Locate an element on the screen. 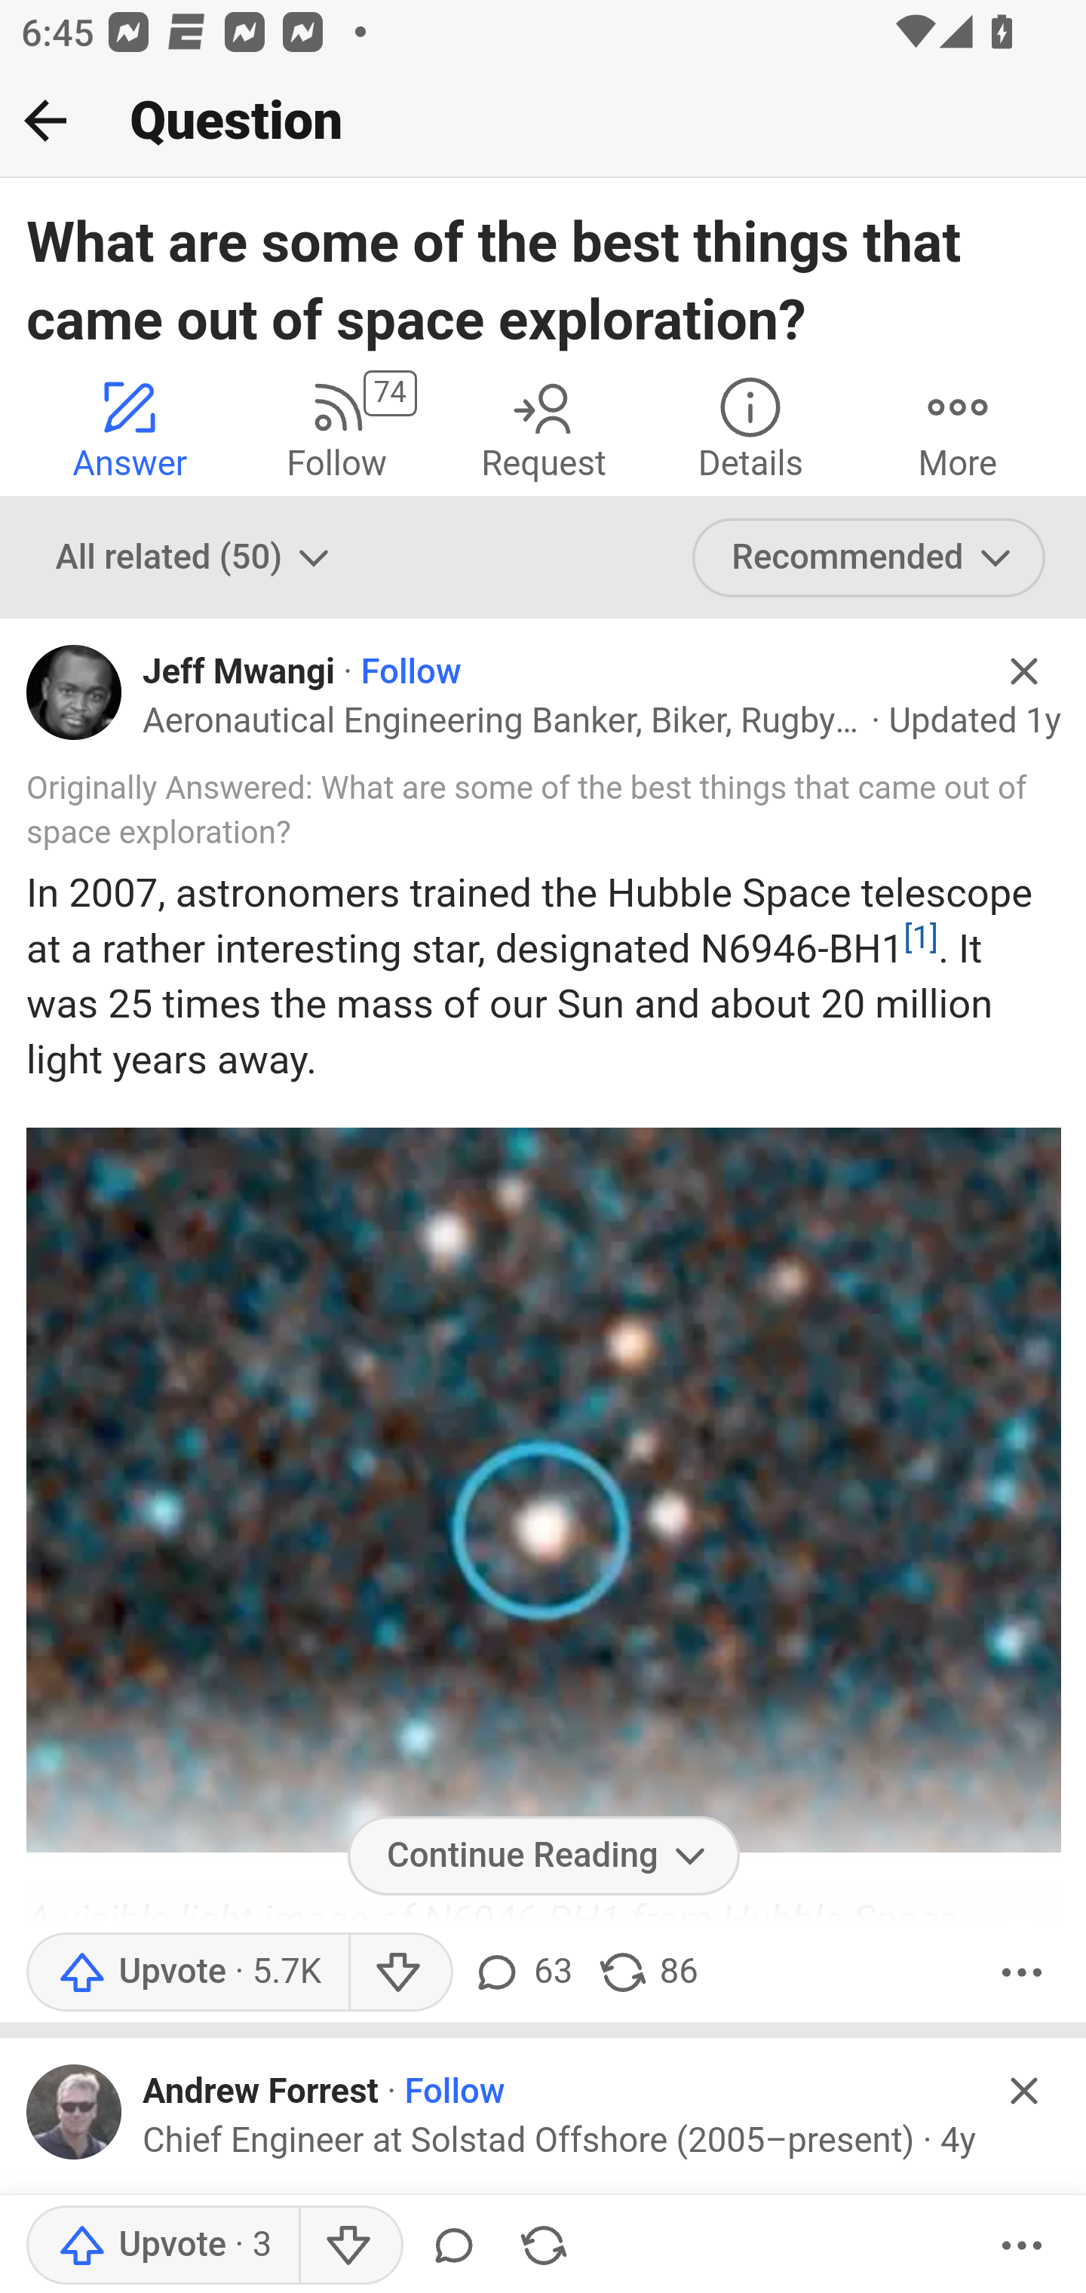  All related (50) is located at coordinates (195, 558).